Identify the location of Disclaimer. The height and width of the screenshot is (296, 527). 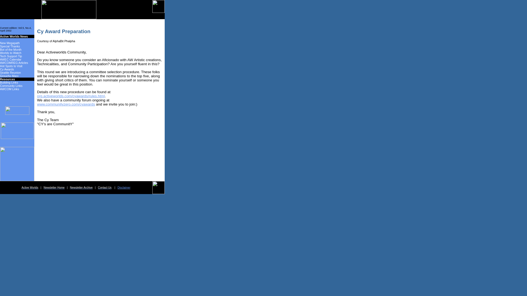
(124, 187).